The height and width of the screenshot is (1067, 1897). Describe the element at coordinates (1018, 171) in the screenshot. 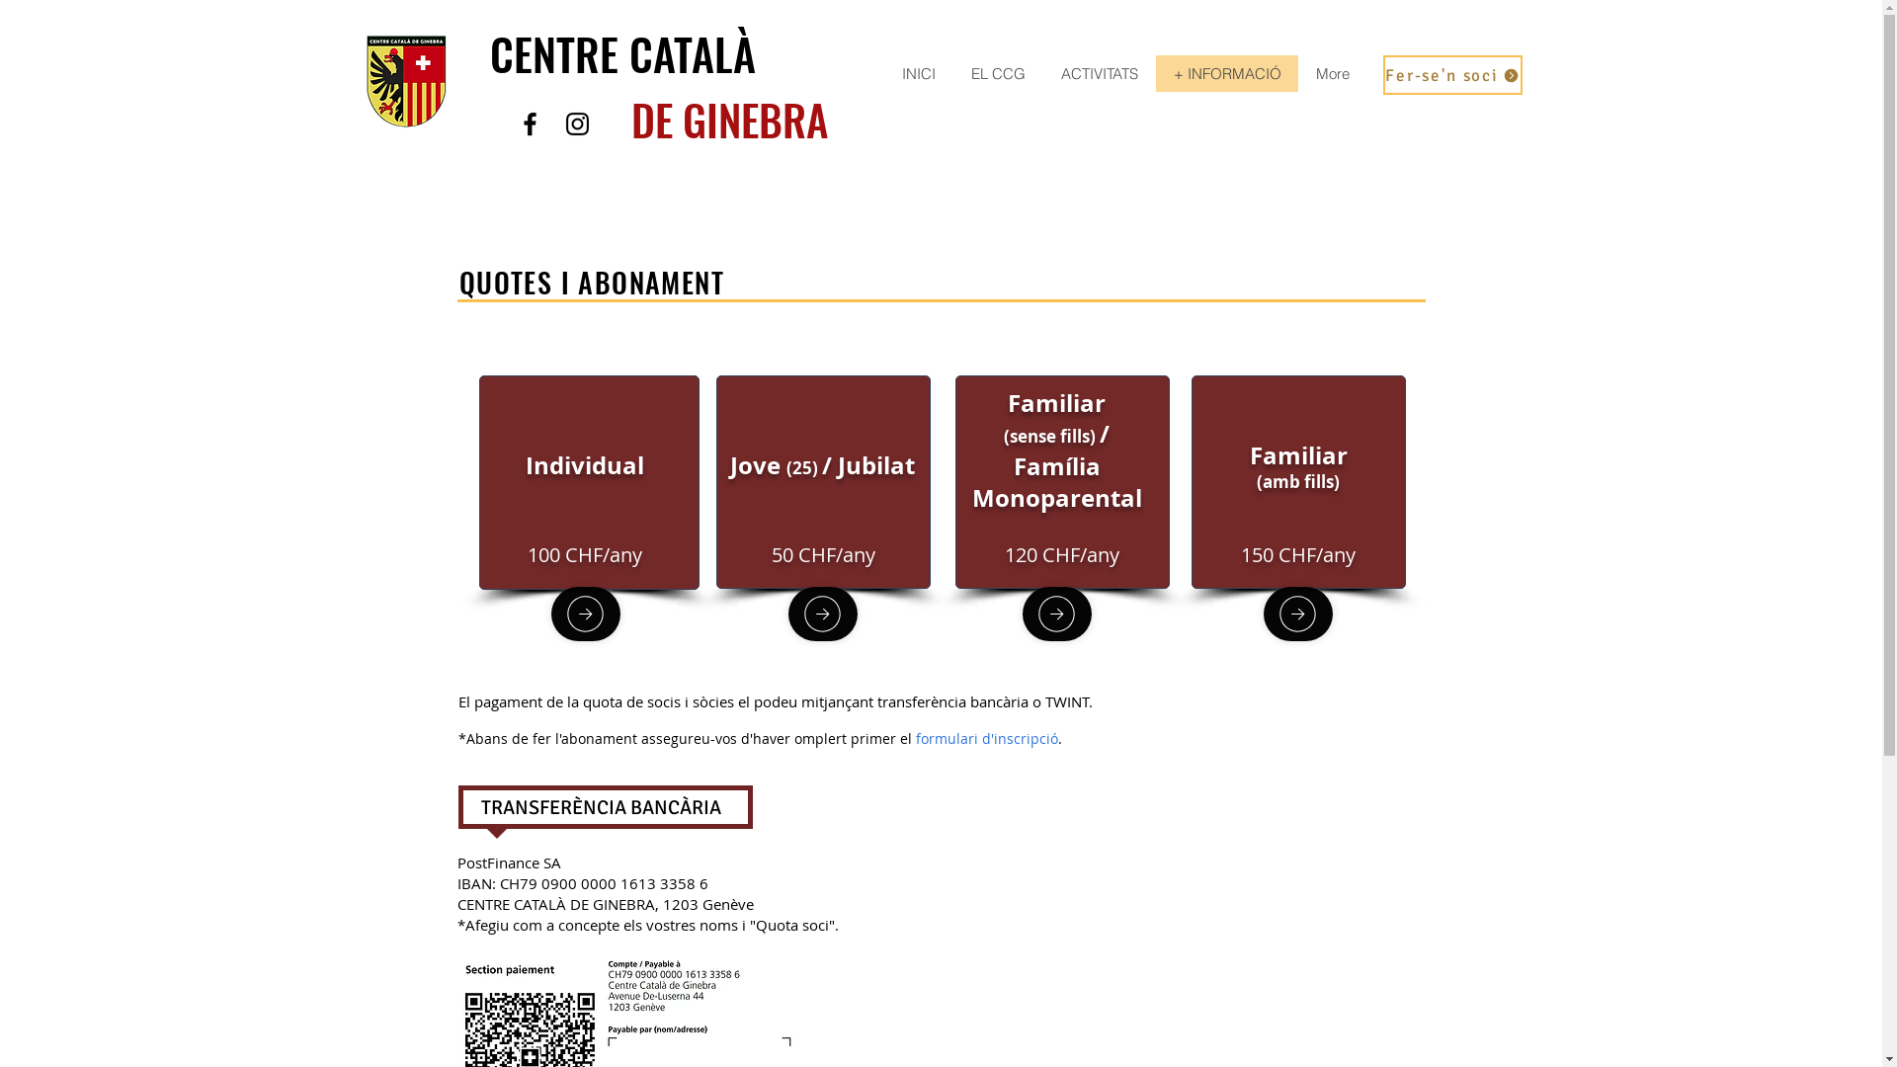

I see `WEB-STAT` at that location.